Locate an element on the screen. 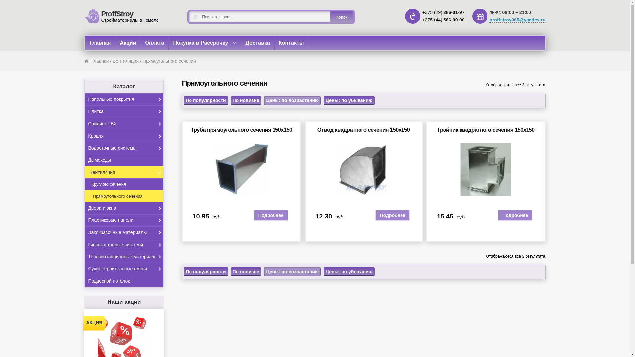 The image size is (635, 357). tovar-625500 is located at coordinates (363, 169).